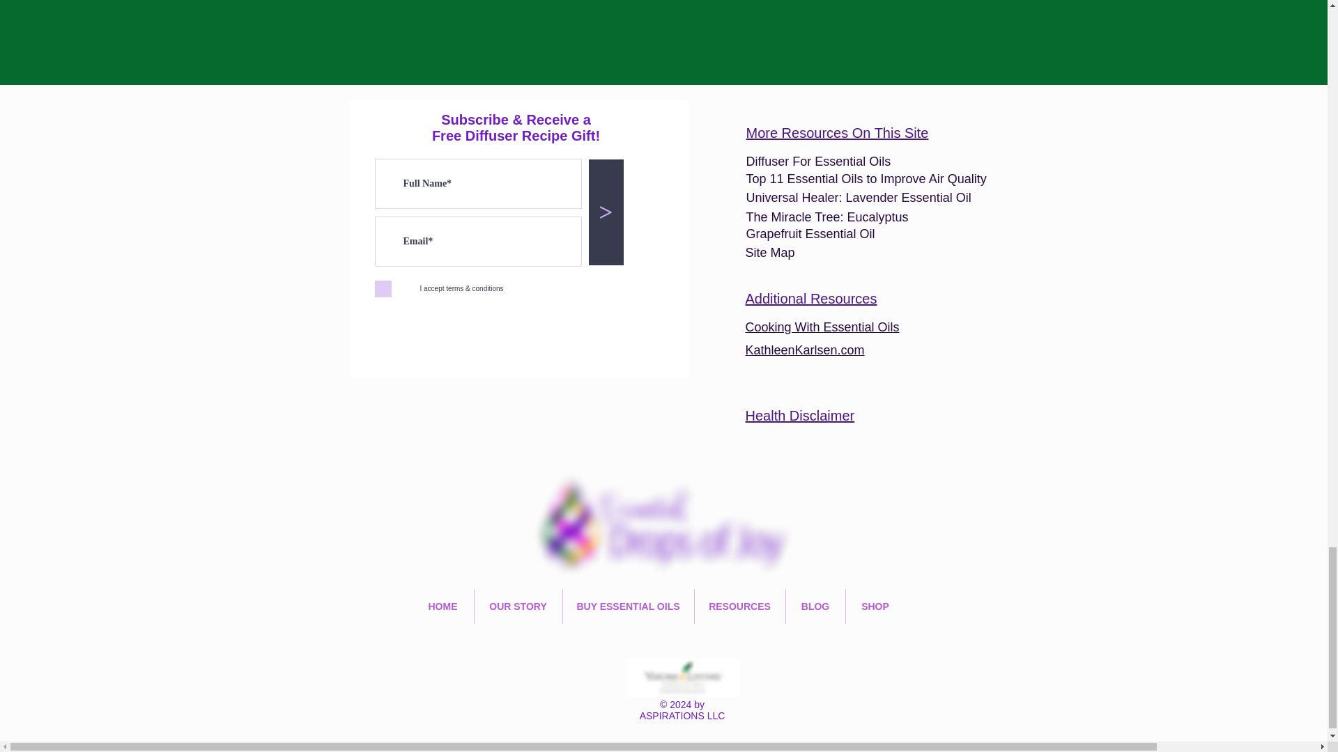 The height and width of the screenshot is (752, 1338). Describe the element at coordinates (804, 350) in the screenshot. I see `KathleenKarlsen.com` at that location.